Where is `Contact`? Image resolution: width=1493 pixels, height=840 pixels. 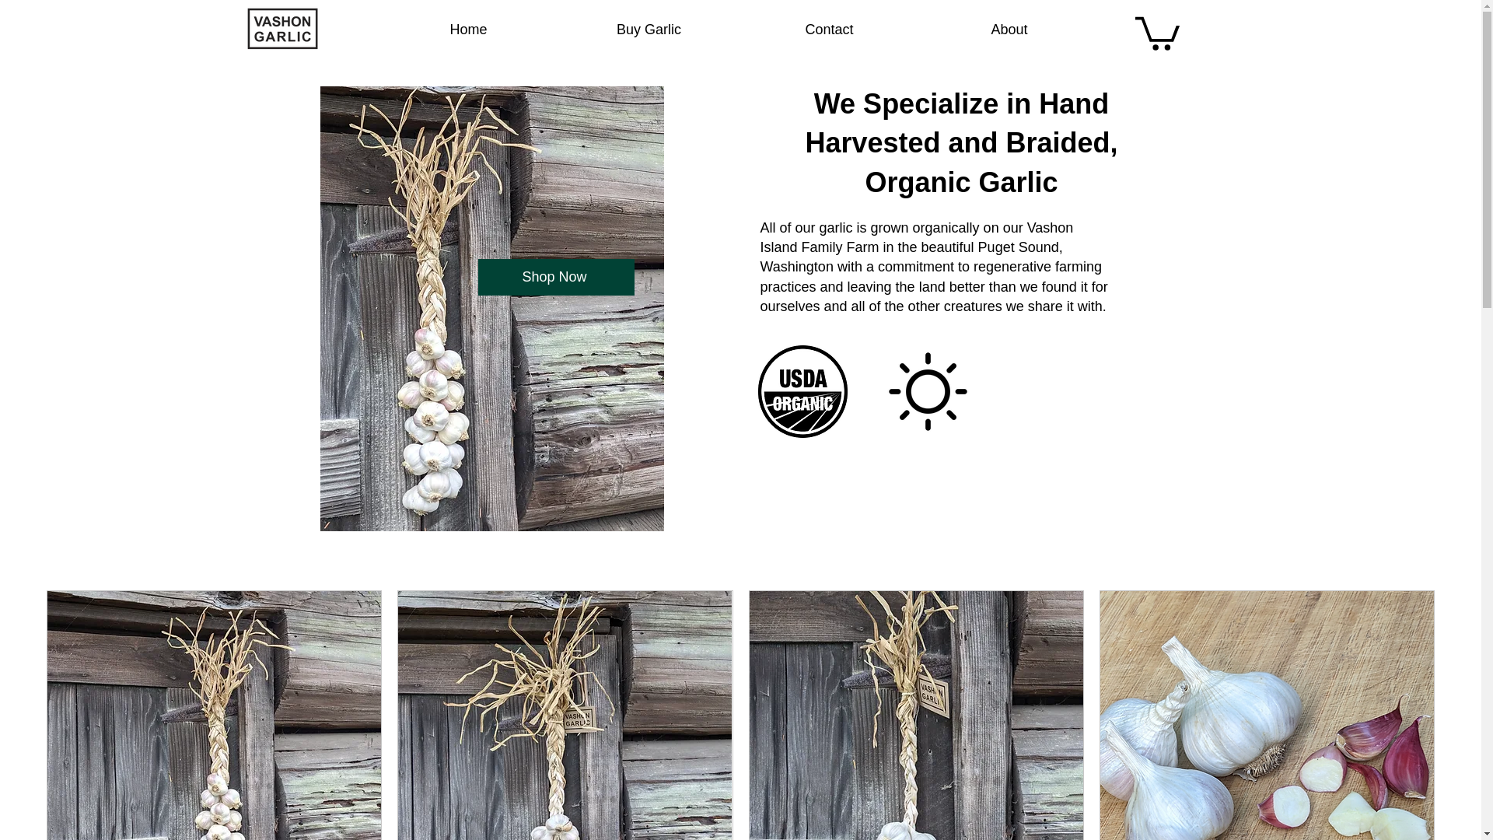
Contact is located at coordinates (829, 30).